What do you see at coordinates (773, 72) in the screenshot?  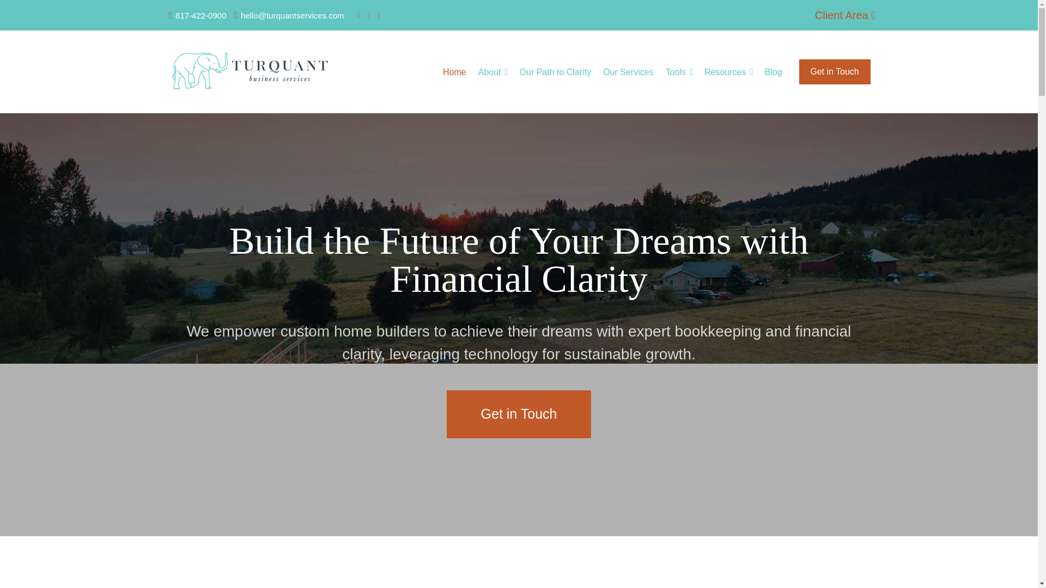 I see `Blog` at bounding box center [773, 72].